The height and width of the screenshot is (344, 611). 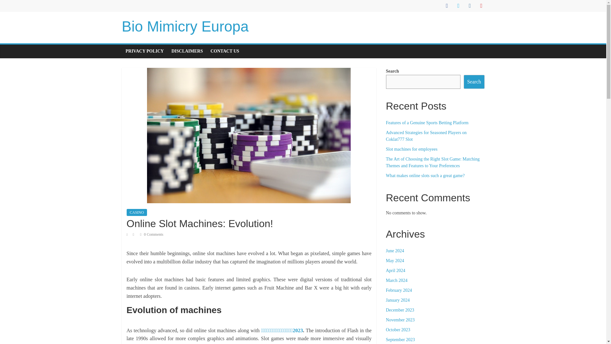 What do you see at coordinates (411, 149) in the screenshot?
I see `Slot machines for employees` at bounding box center [411, 149].